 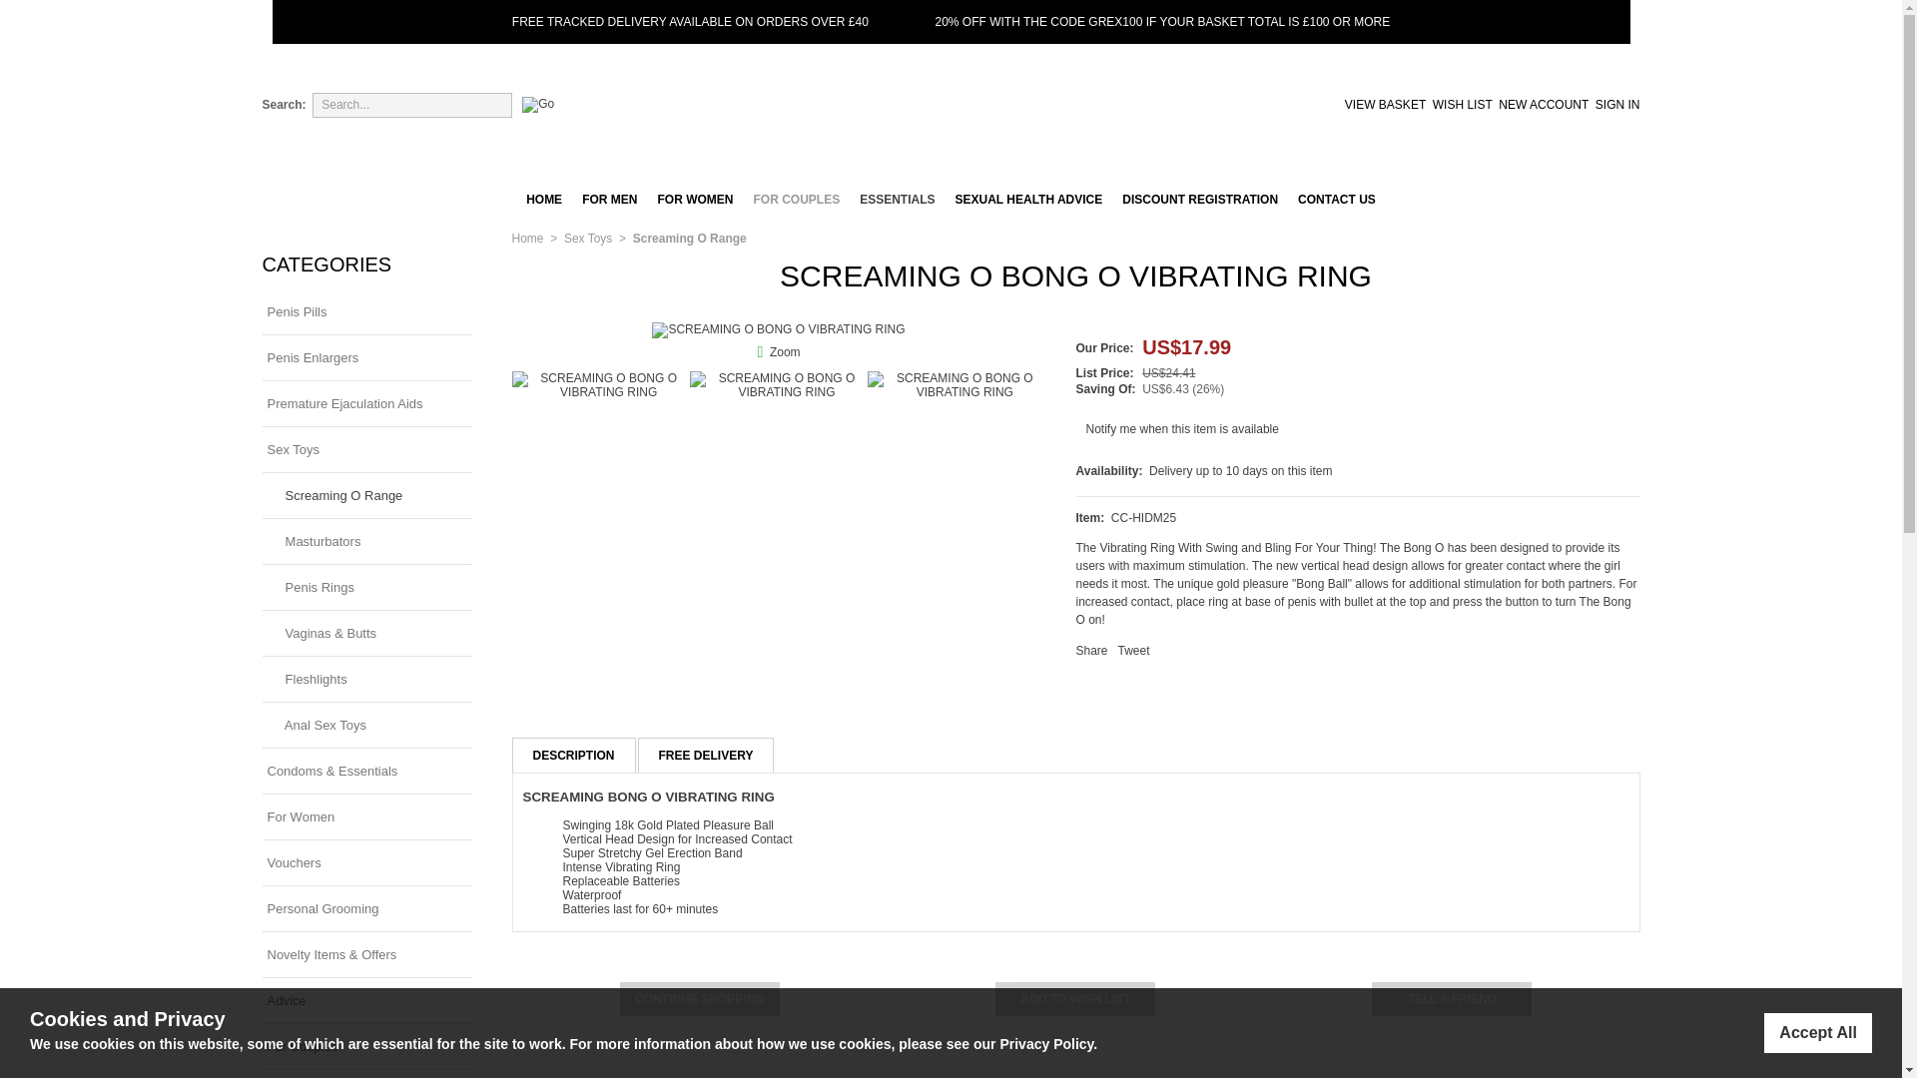 What do you see at coordinates (573, 755) in the screenshot?
I see `DESCRIPTION` at bounding box center [573, 755].